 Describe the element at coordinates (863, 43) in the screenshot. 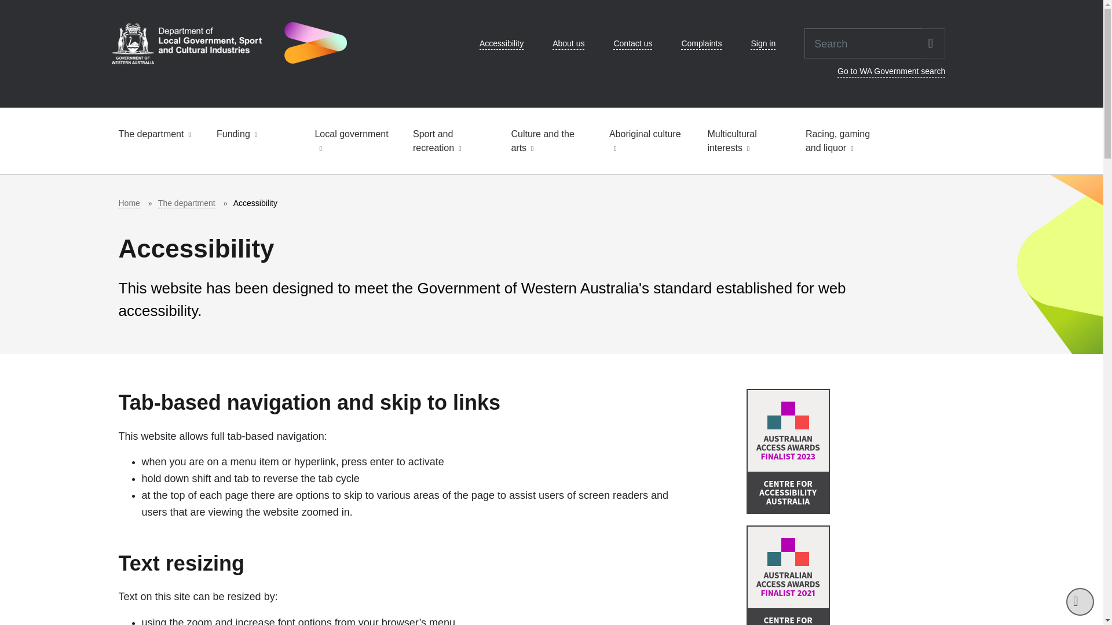

I see `Search input` at that location.